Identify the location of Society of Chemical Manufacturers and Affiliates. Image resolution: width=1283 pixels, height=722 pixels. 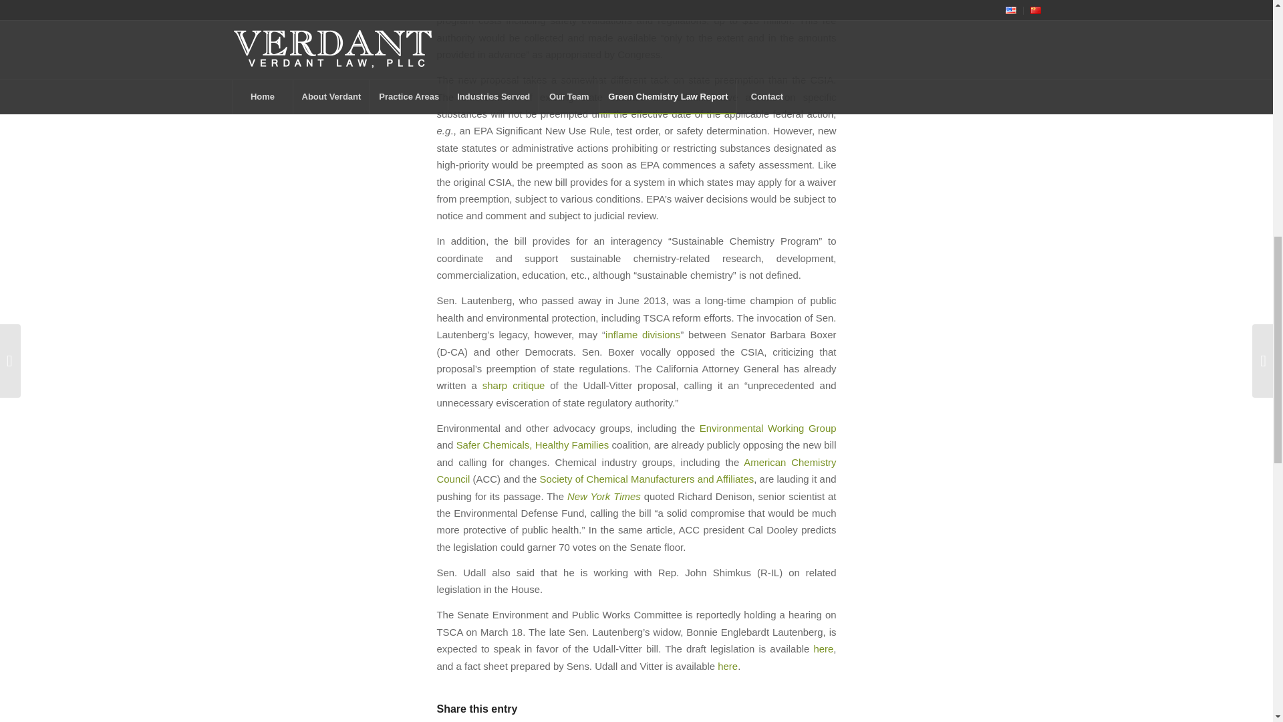
(647, 479).